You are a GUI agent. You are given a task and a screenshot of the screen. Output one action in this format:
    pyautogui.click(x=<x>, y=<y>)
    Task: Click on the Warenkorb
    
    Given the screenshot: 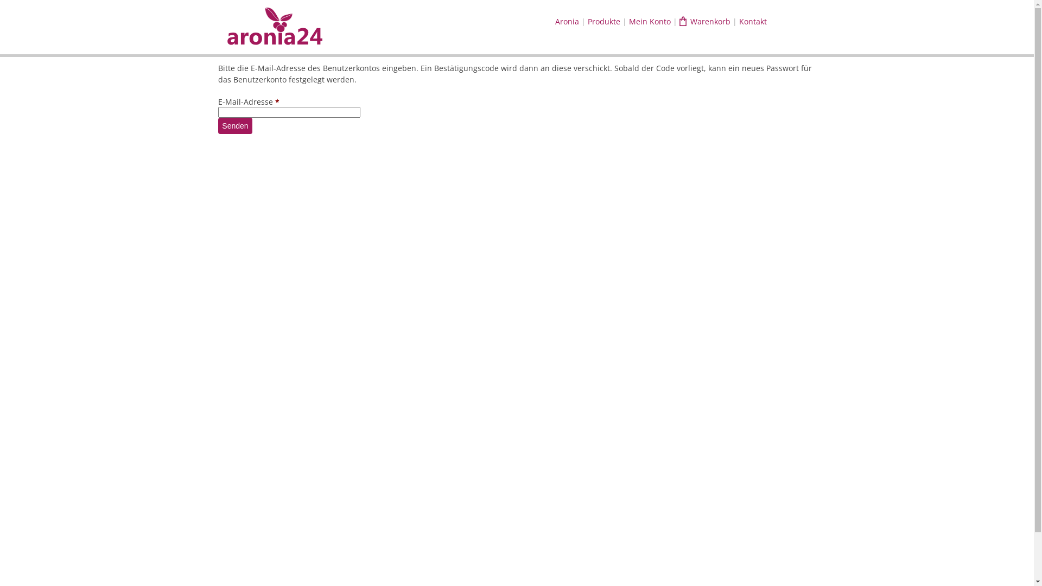 What is the action you would take?
    pyautogui.click(x=705, y=22)
    